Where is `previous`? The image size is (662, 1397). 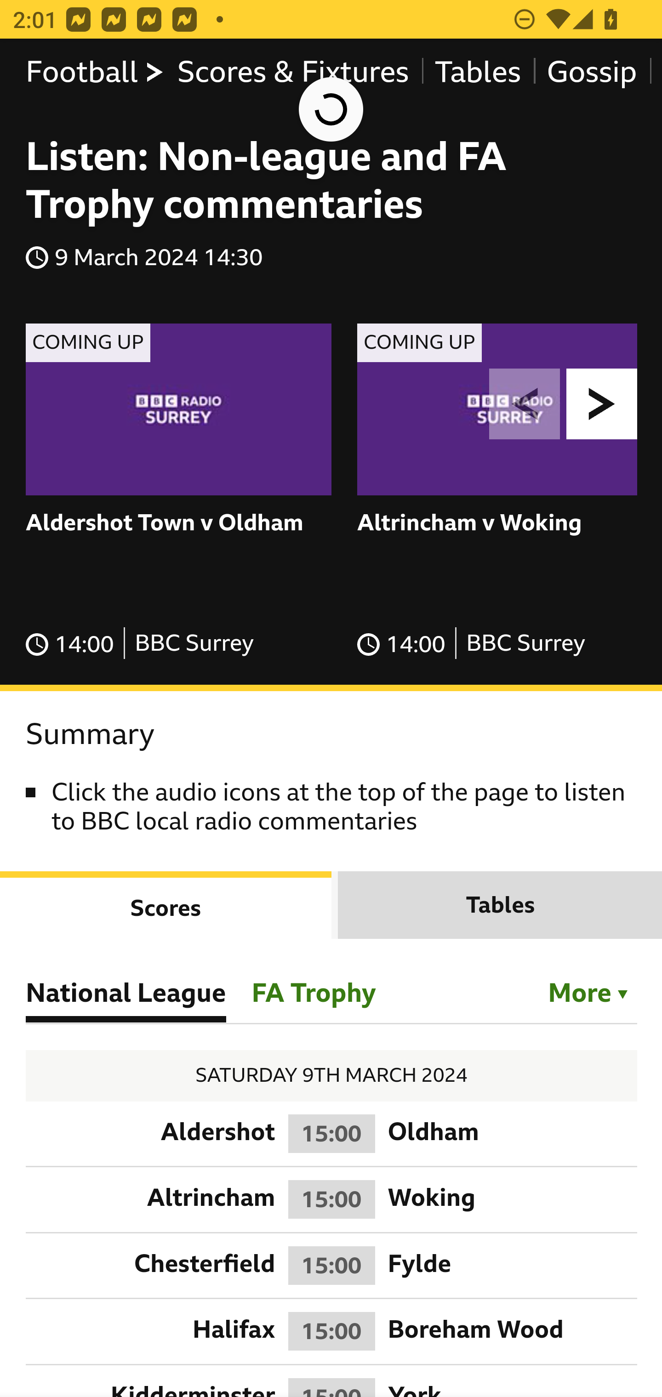 previous is located at coordinates (525, 403).